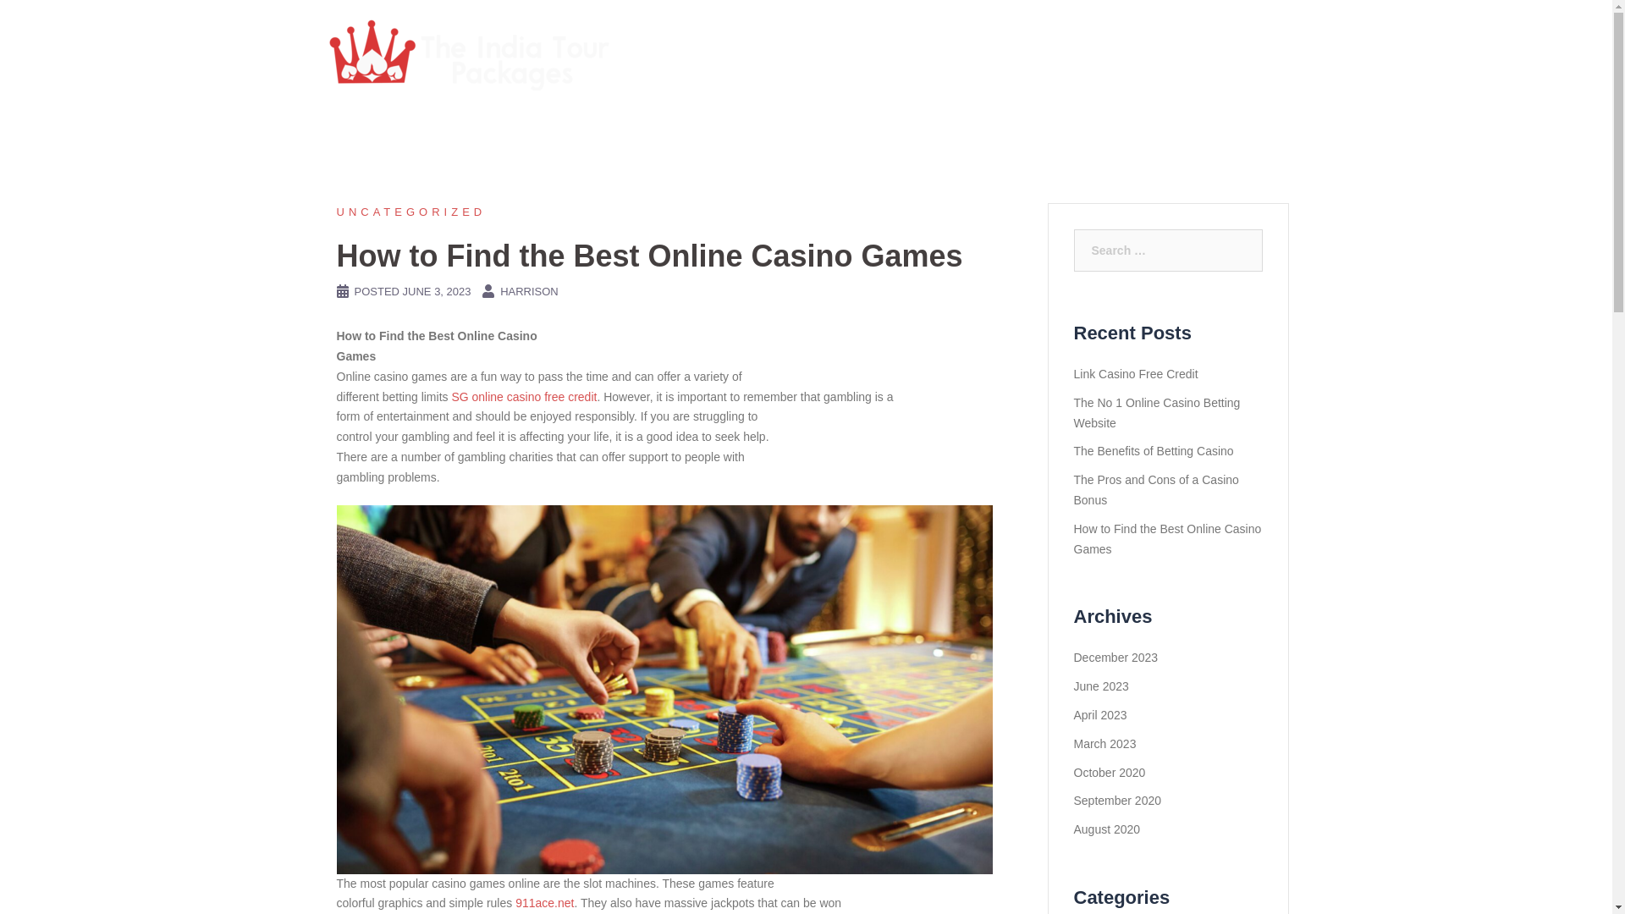 Image resolution: width=1625 pixels, height=914 pixels. Describe the element at coordinates (52, 20) in the screenshot. I see `Search` at that location.